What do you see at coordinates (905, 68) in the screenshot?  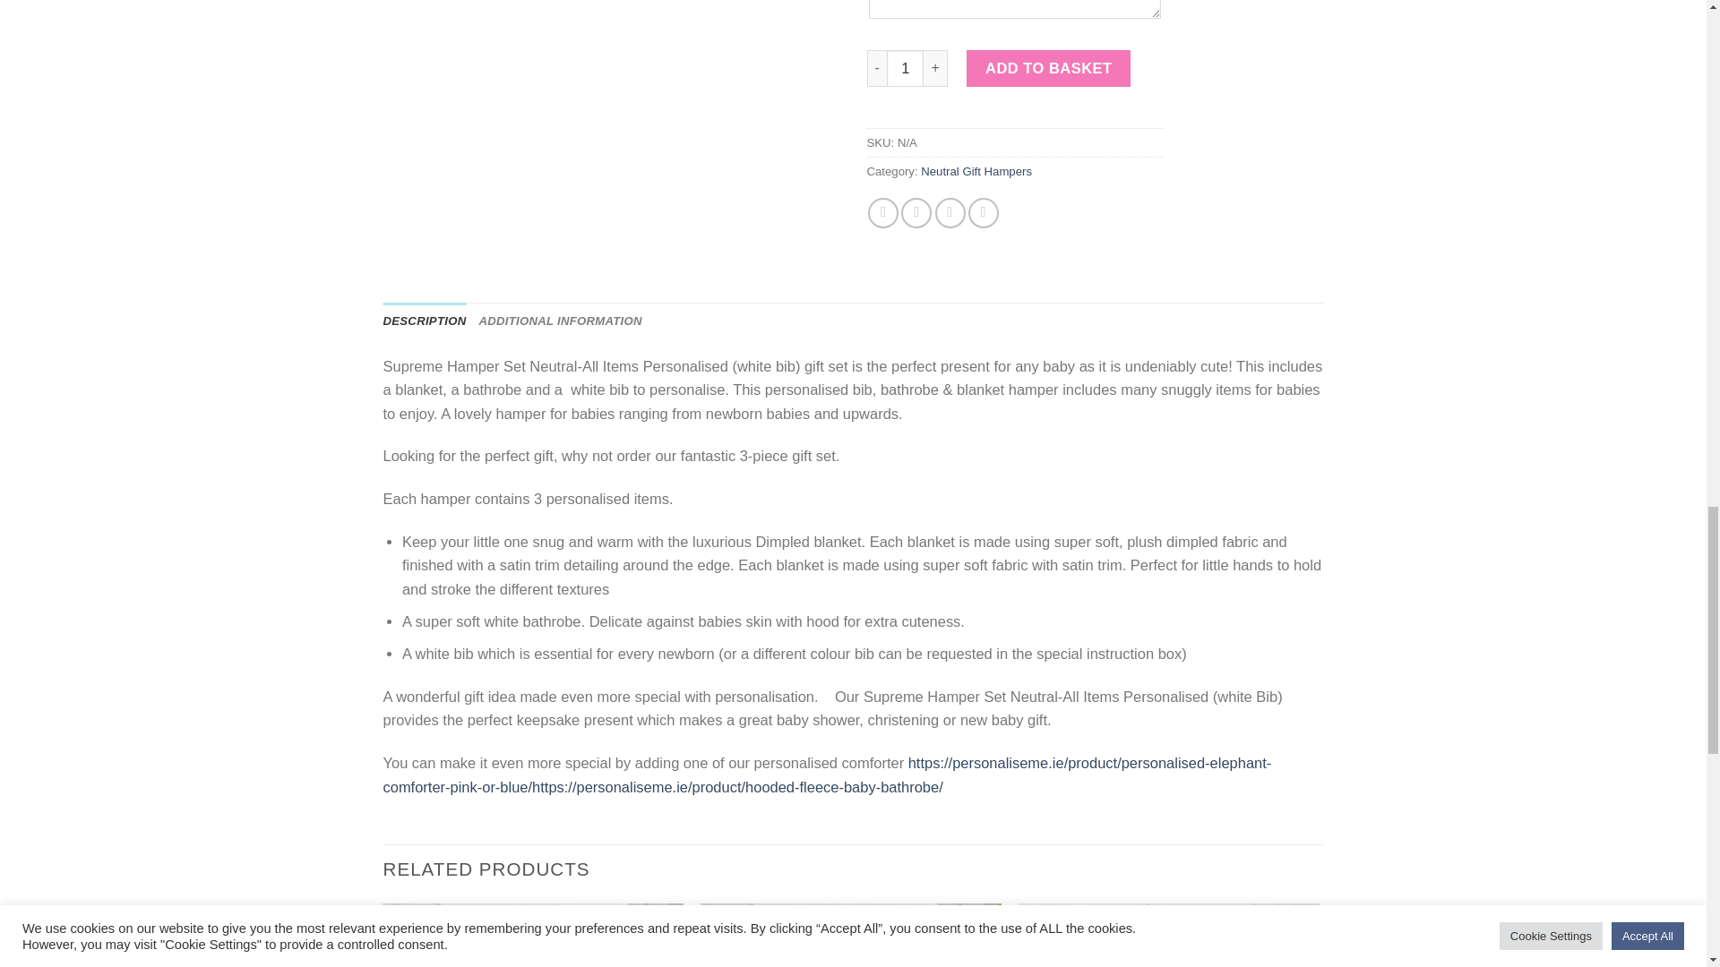 I see `1` at bounding box center [905, 68].